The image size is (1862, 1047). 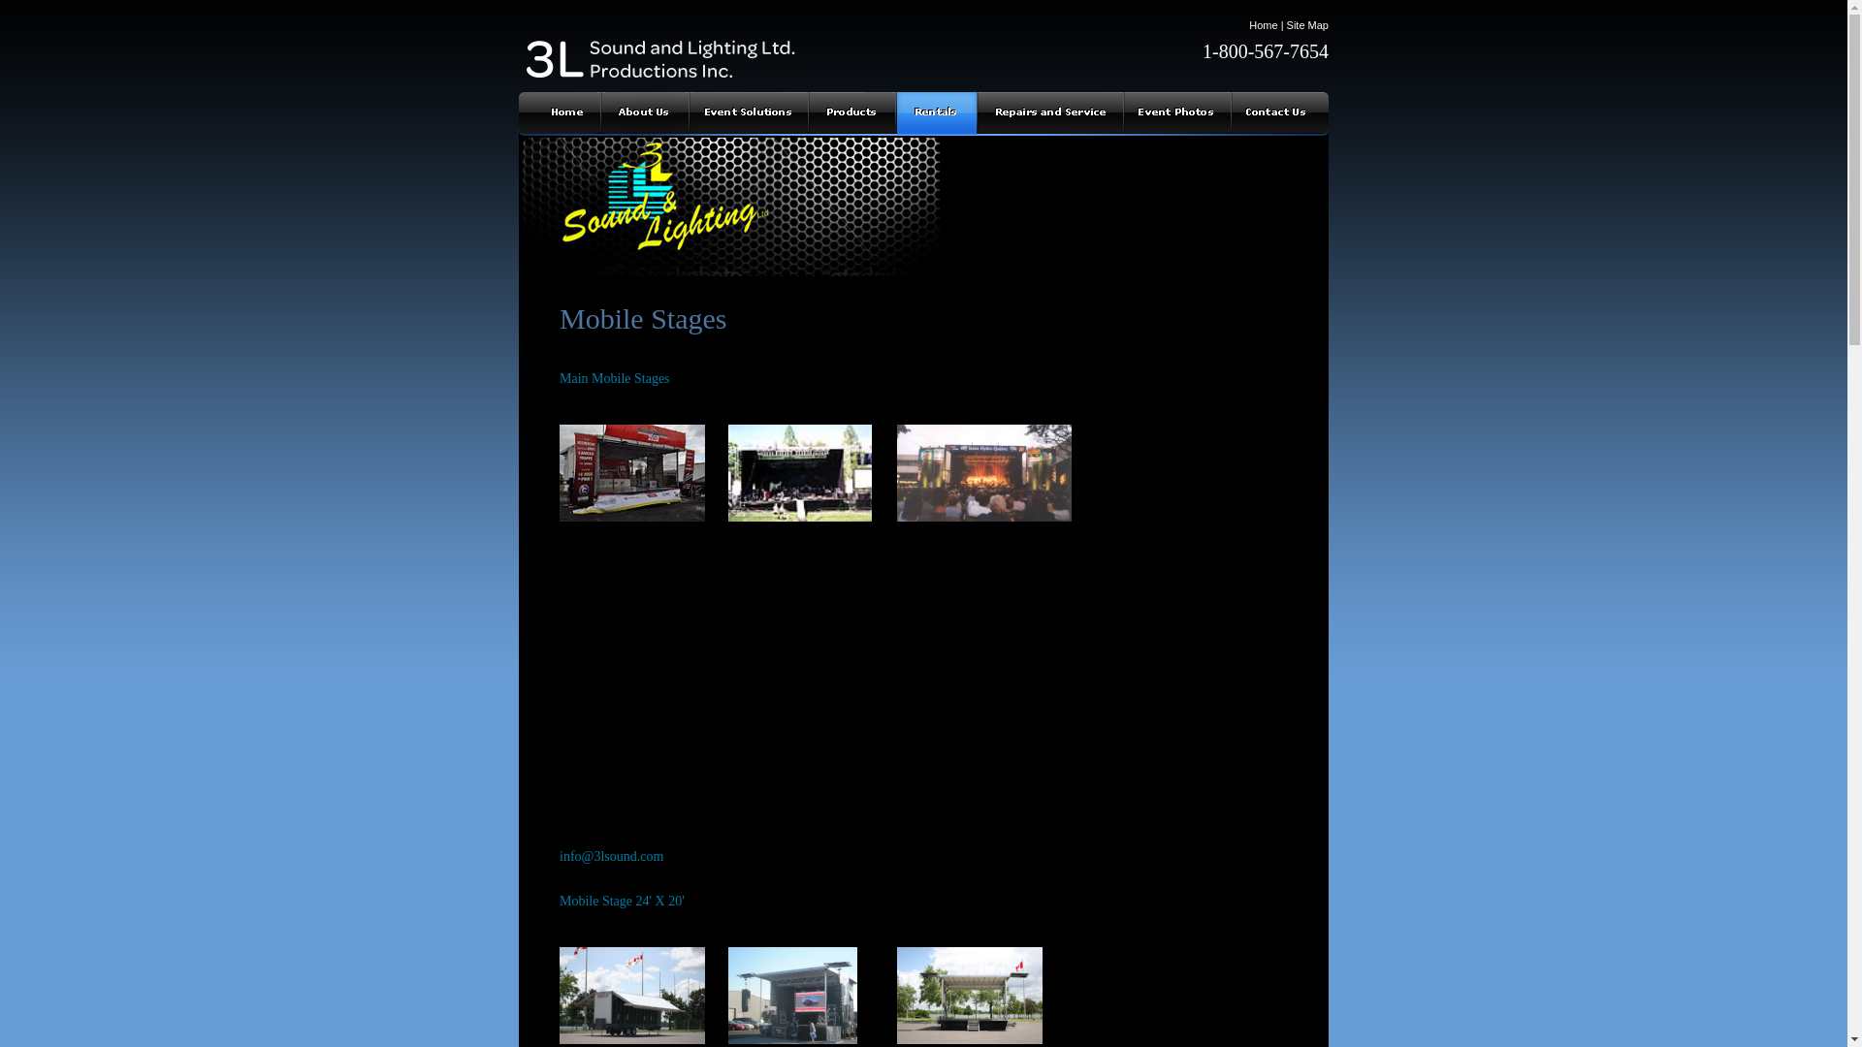 What do you see at coordinates (1280, 114) in the screenshot?
I see `Contact Us` at bounding box center [1280, 114].